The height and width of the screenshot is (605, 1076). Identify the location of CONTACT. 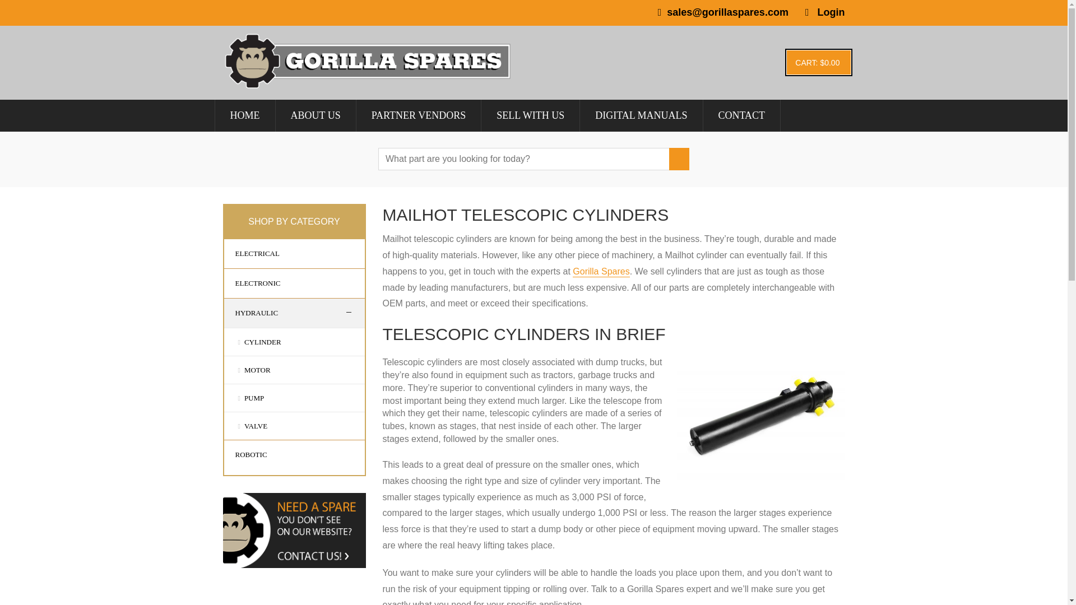
(741, 115).